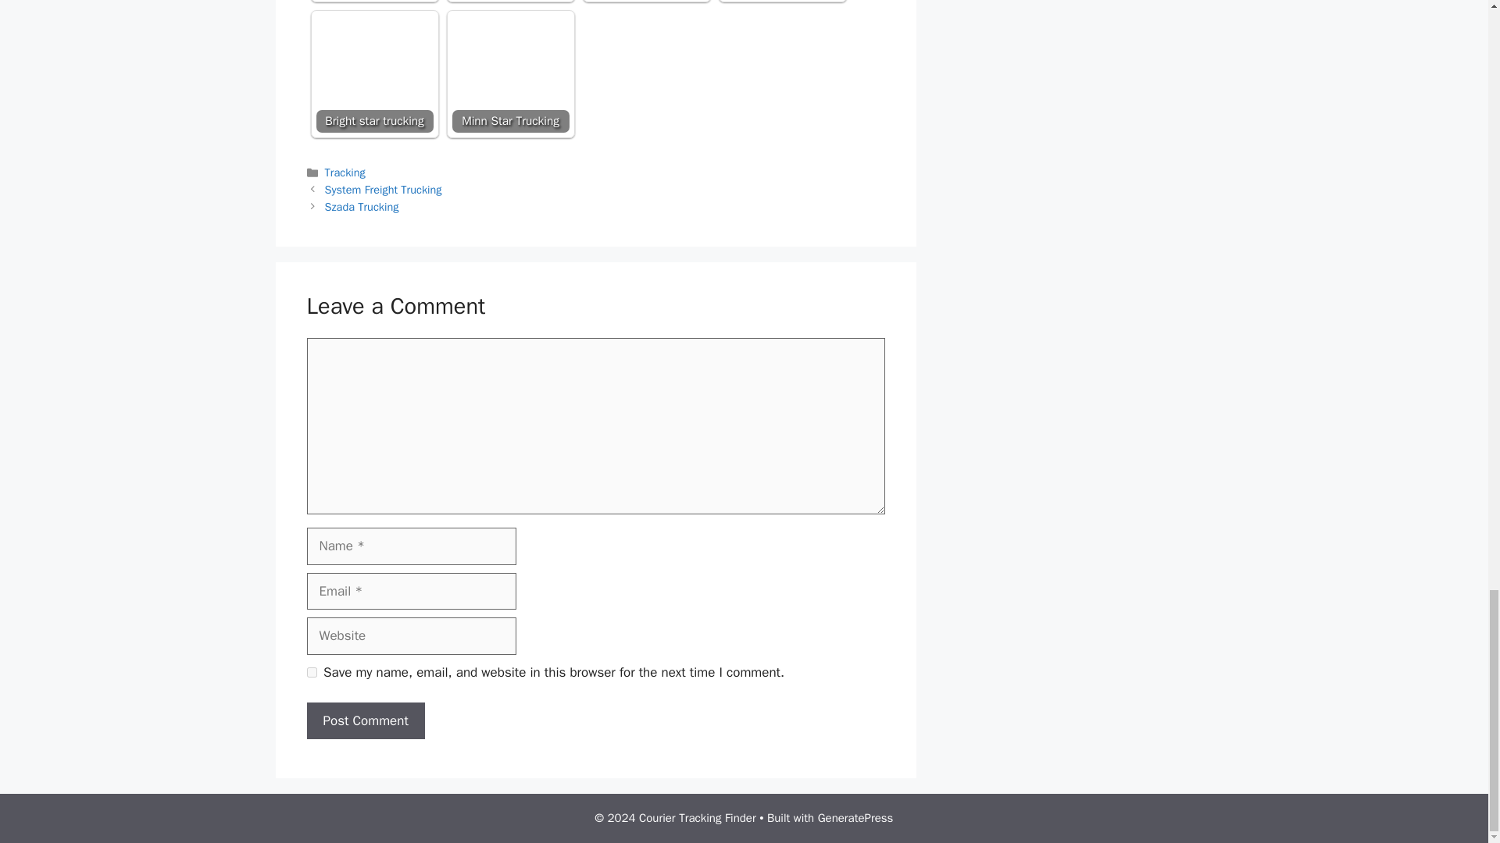 The image size is (1500, 843). What do you see at coordinates (509, 73) in the screenshot?
I see `Minn Star Trucking` at bounding box center [509, 73].